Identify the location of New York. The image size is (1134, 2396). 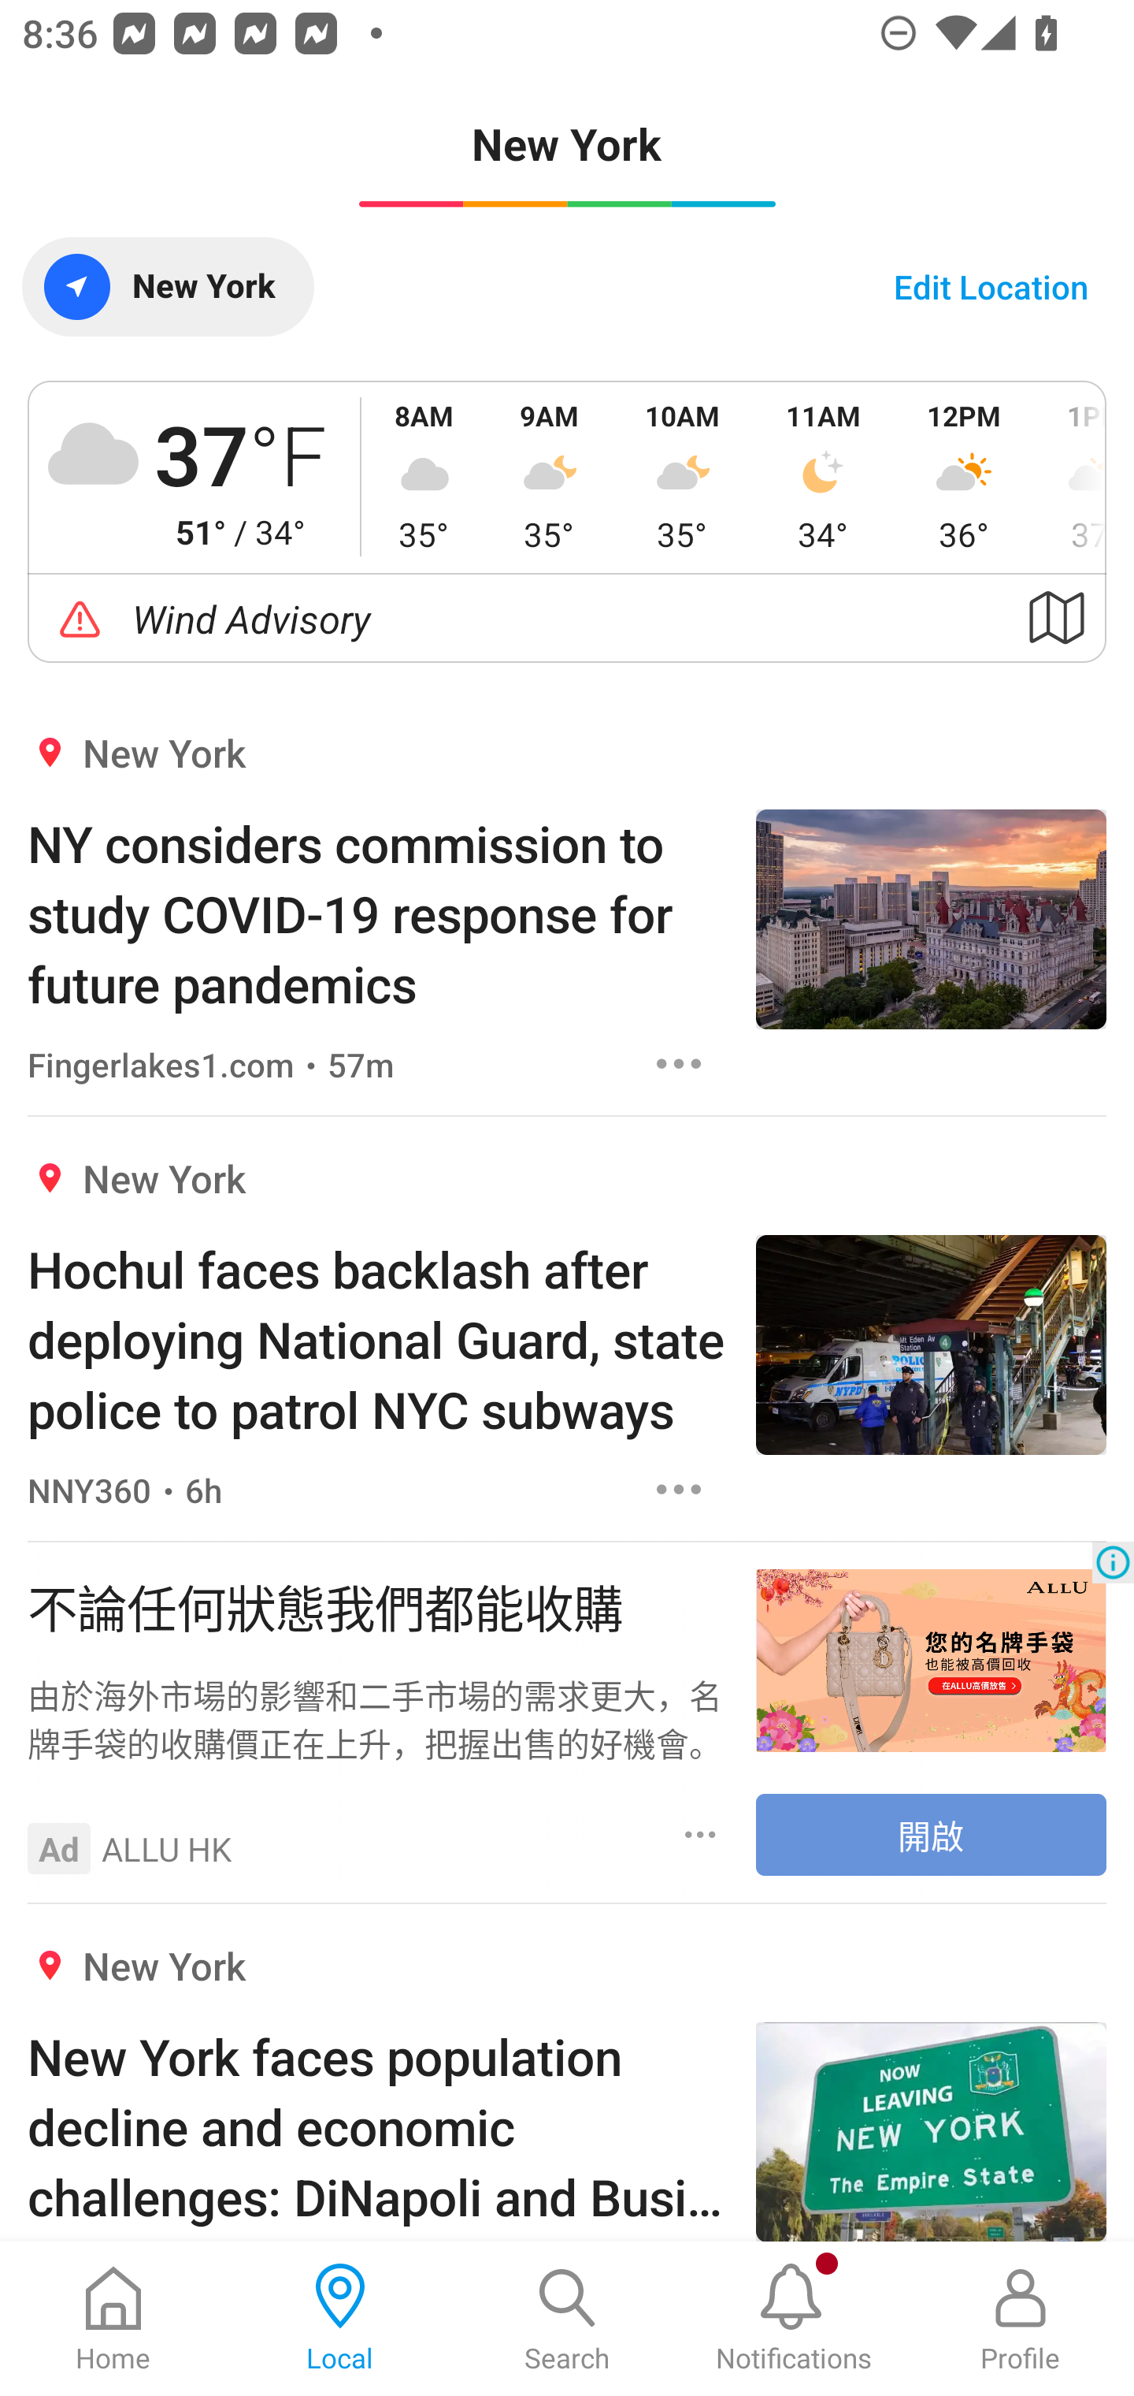
(167, 285).